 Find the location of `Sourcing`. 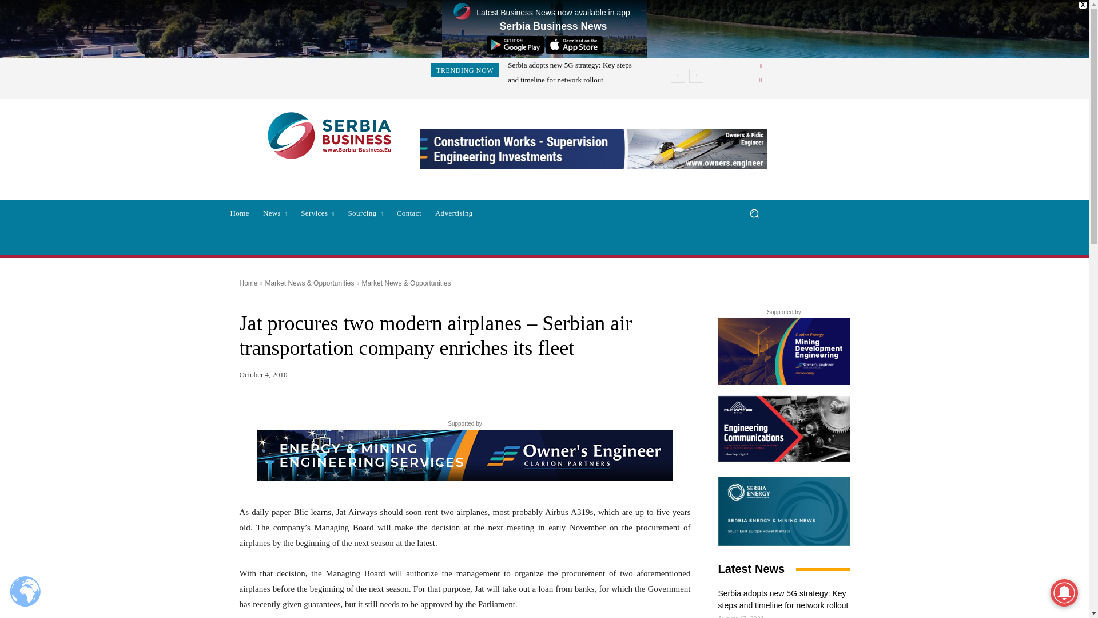

Sourcing is located at coordinates (365, 213).